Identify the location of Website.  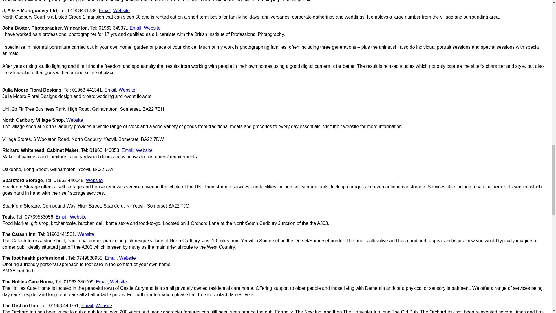
(127, 90).